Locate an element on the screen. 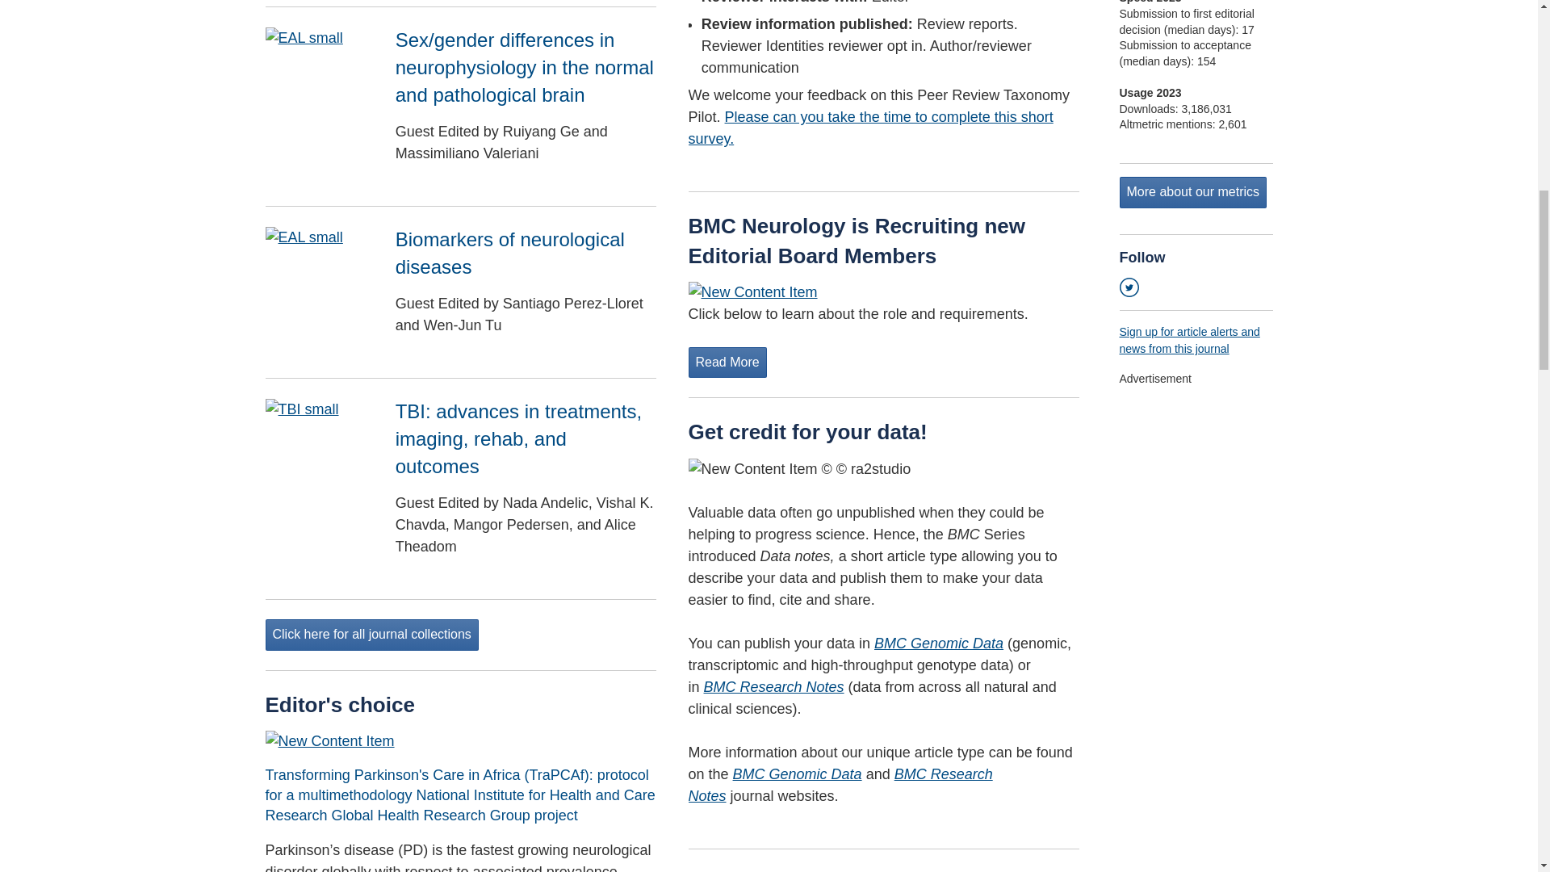  Biomarkers of neurological diseases is located at coordinates (509, 253).